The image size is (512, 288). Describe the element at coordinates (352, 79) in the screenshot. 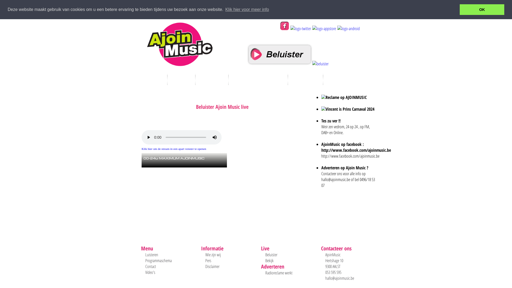

I see `Programmatie` at that location.